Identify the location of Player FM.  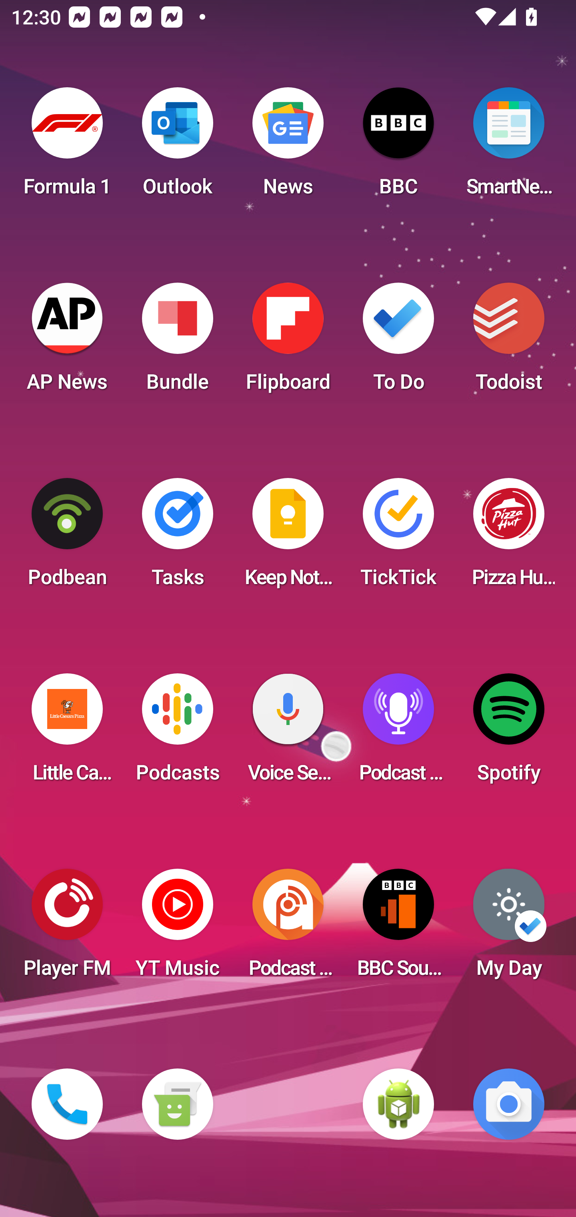
(67, 928).